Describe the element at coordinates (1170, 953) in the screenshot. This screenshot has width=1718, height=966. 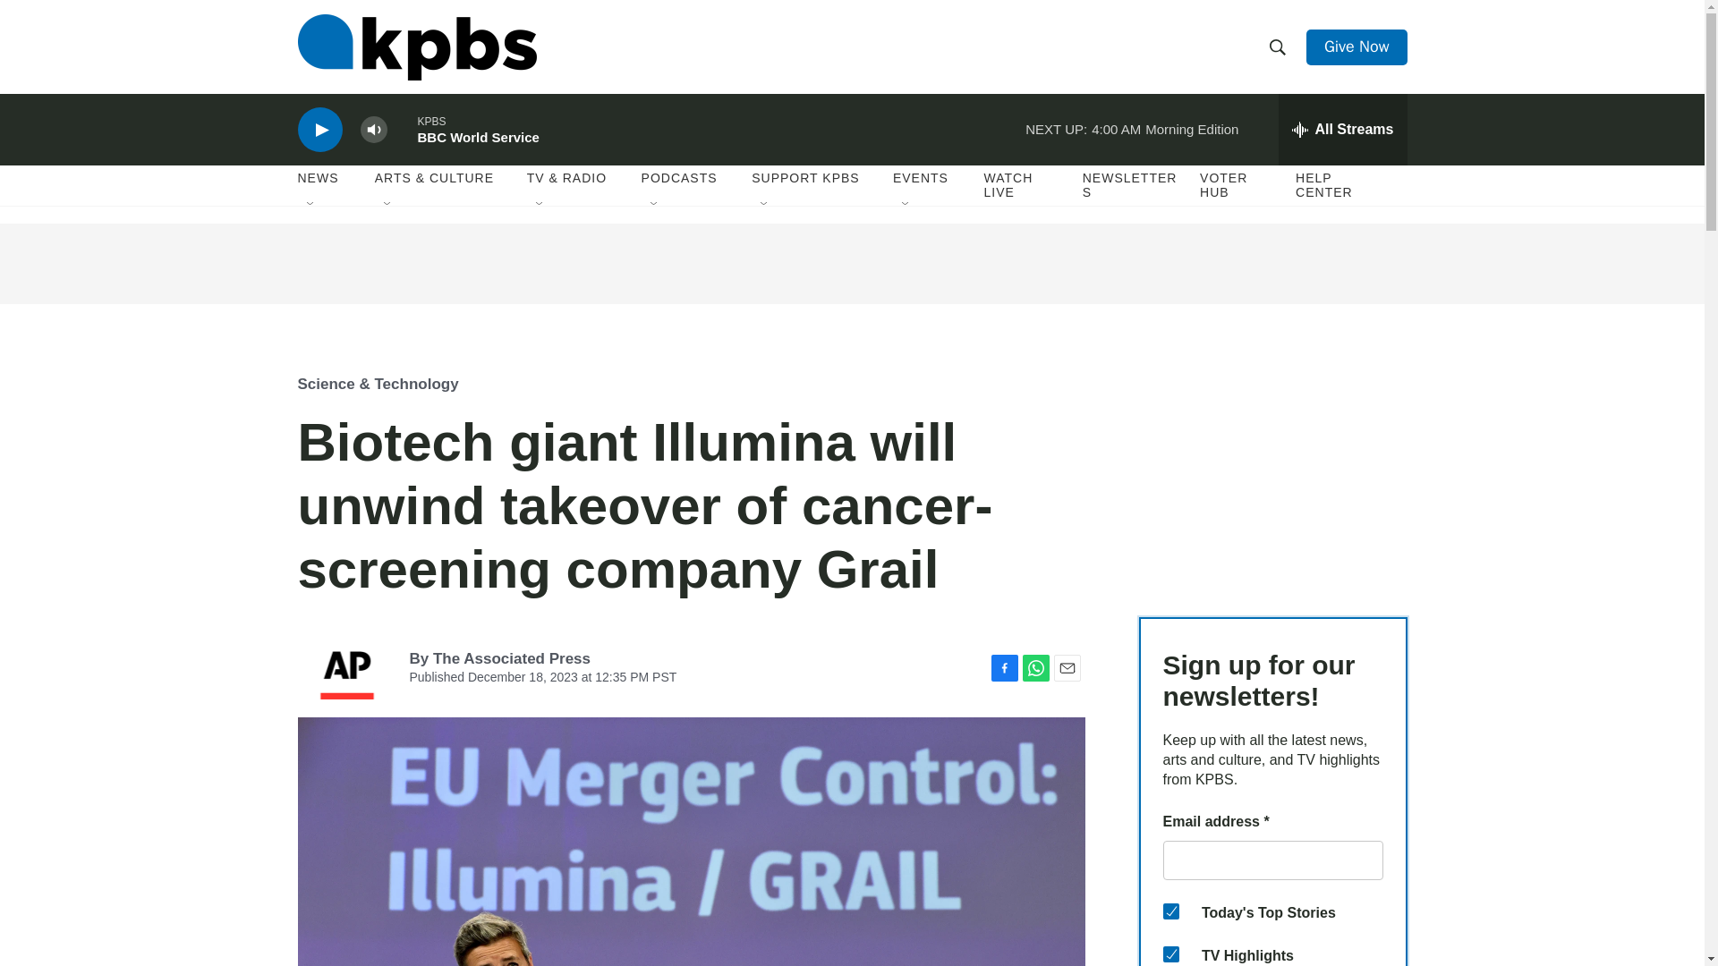
I see `5` at that location.